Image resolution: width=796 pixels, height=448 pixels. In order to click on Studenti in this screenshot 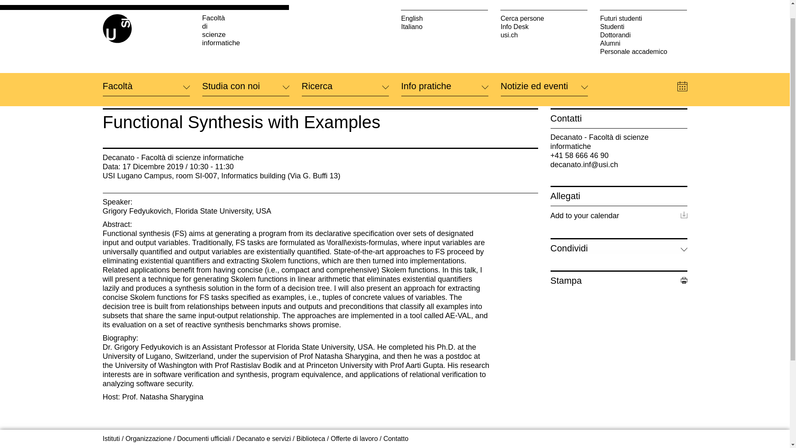, I will do `click(643, 11)`.